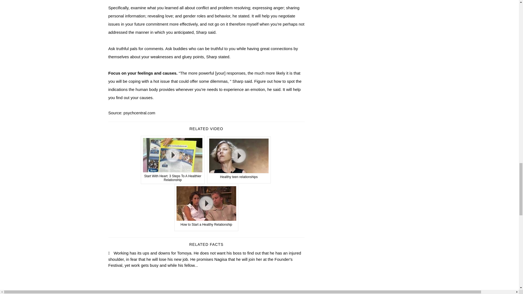  Describe the element at coordinates (173, 160) in the screenshot. I see `Video temporarily unavailable` at that location.